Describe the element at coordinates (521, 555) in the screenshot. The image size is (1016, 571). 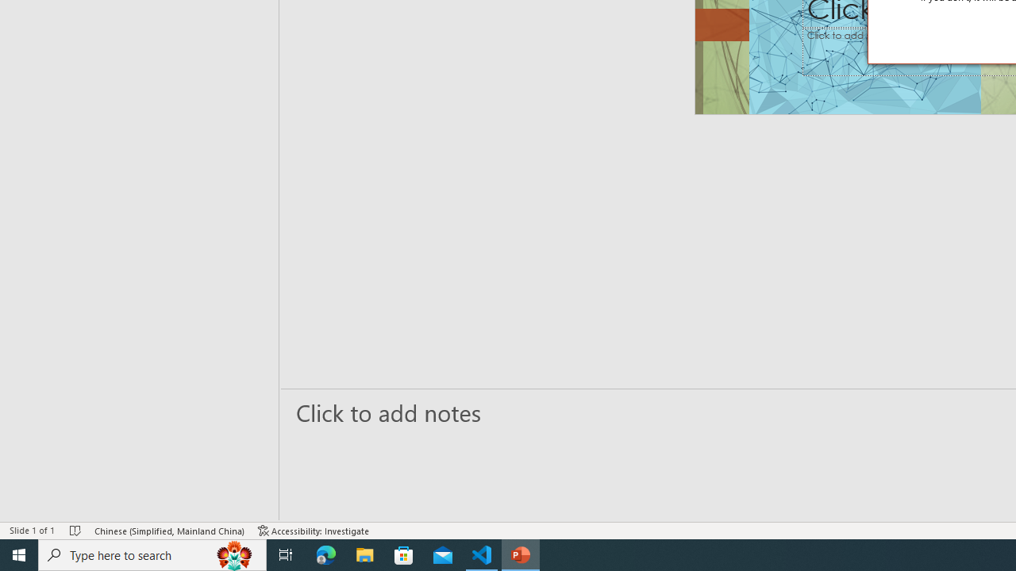
I see `PowerPoint - 1 running window` at that location.